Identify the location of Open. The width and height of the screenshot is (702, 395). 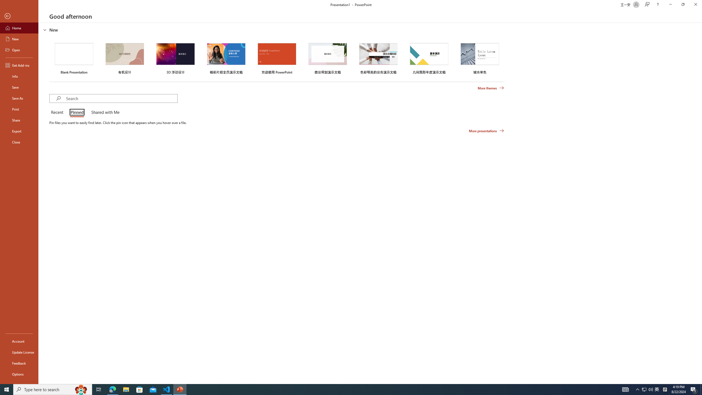
(19, 50).